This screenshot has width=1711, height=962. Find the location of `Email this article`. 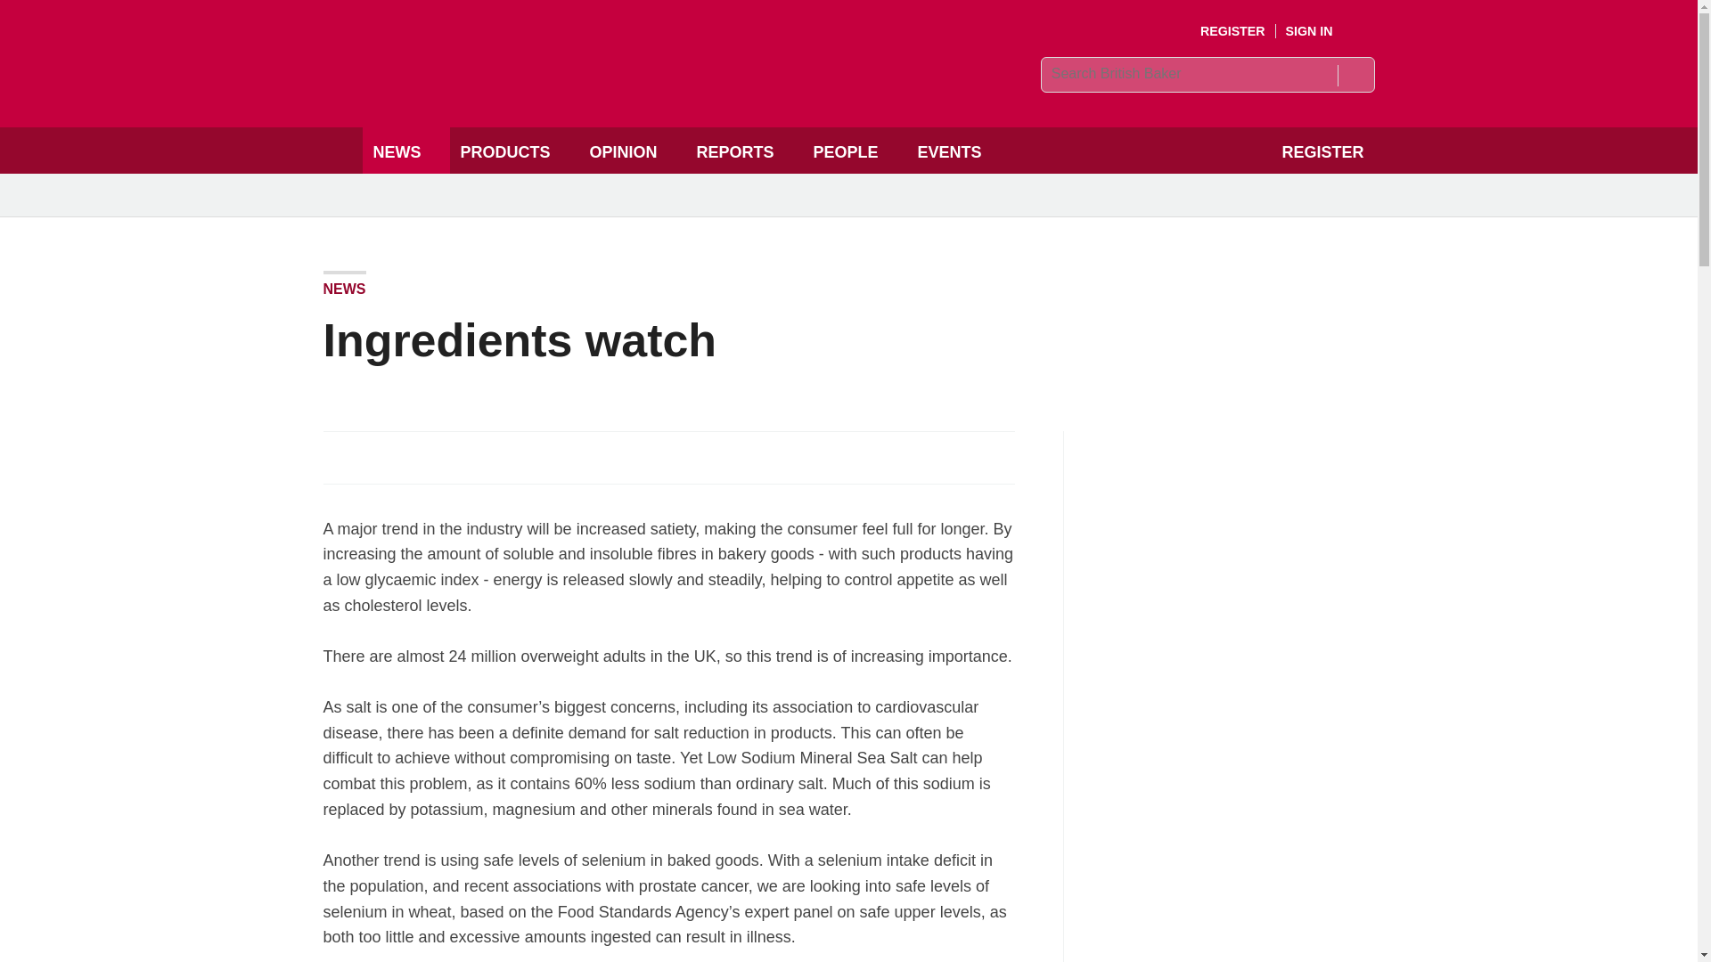

Email this article is located at coordinates (454, 456).